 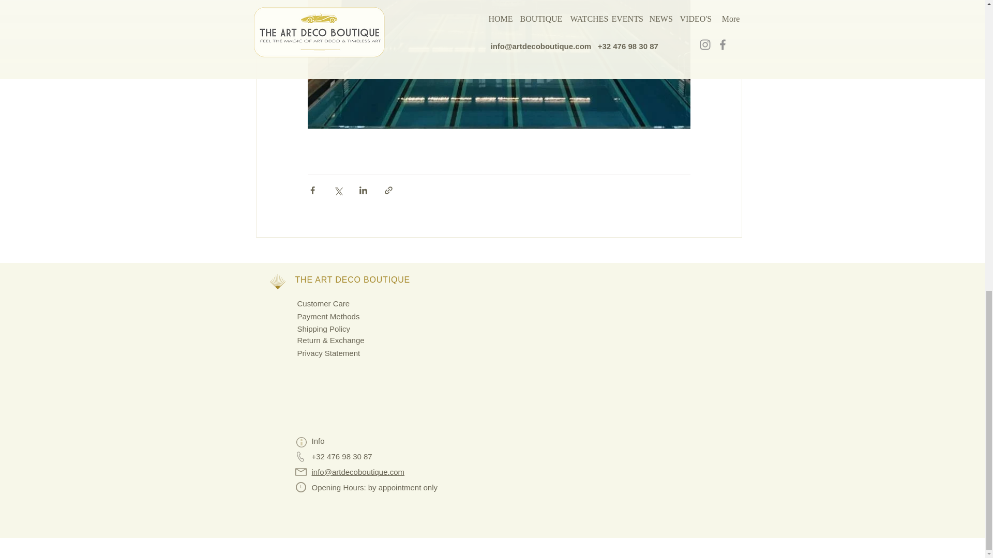 What do you see at coordinates (328, 353) in the screenshot?
I see `Privacy Statement` at bounding box center [328, 353].